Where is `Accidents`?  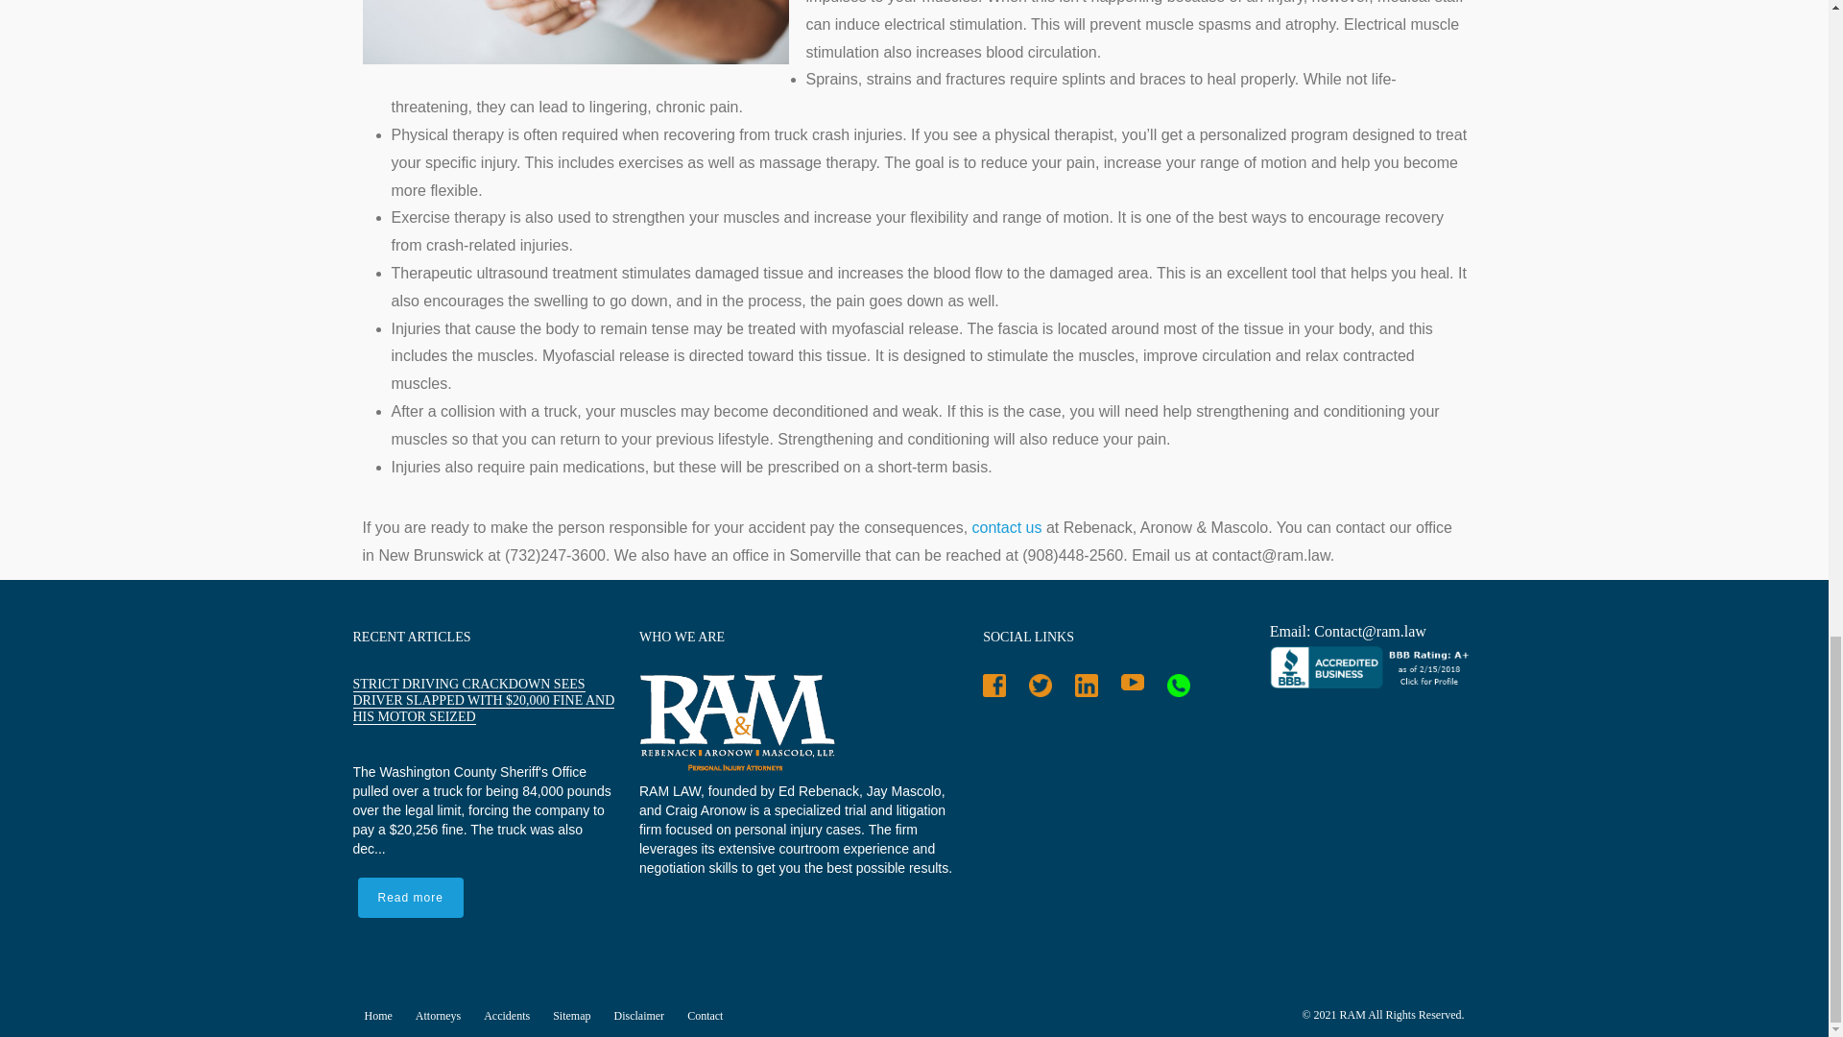 Accidents is located at coordinates (513, 1016).